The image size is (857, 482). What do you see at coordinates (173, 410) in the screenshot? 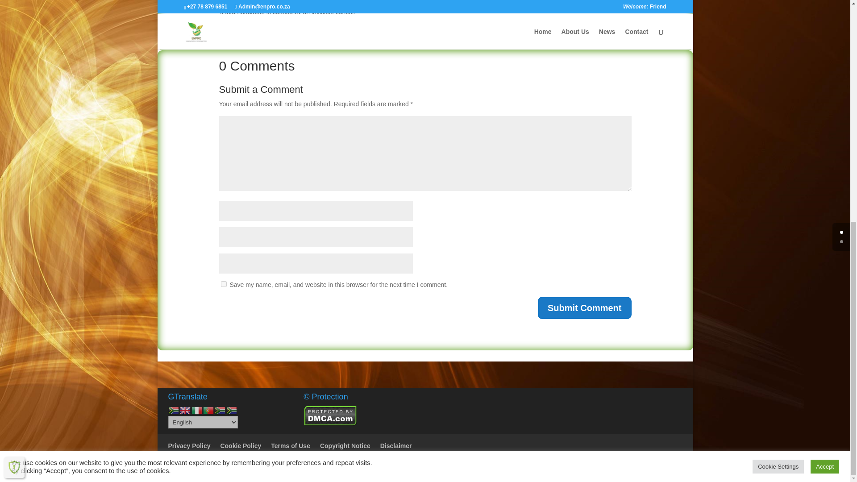
I see `Afrikaans` at bounding box center [173, 410].